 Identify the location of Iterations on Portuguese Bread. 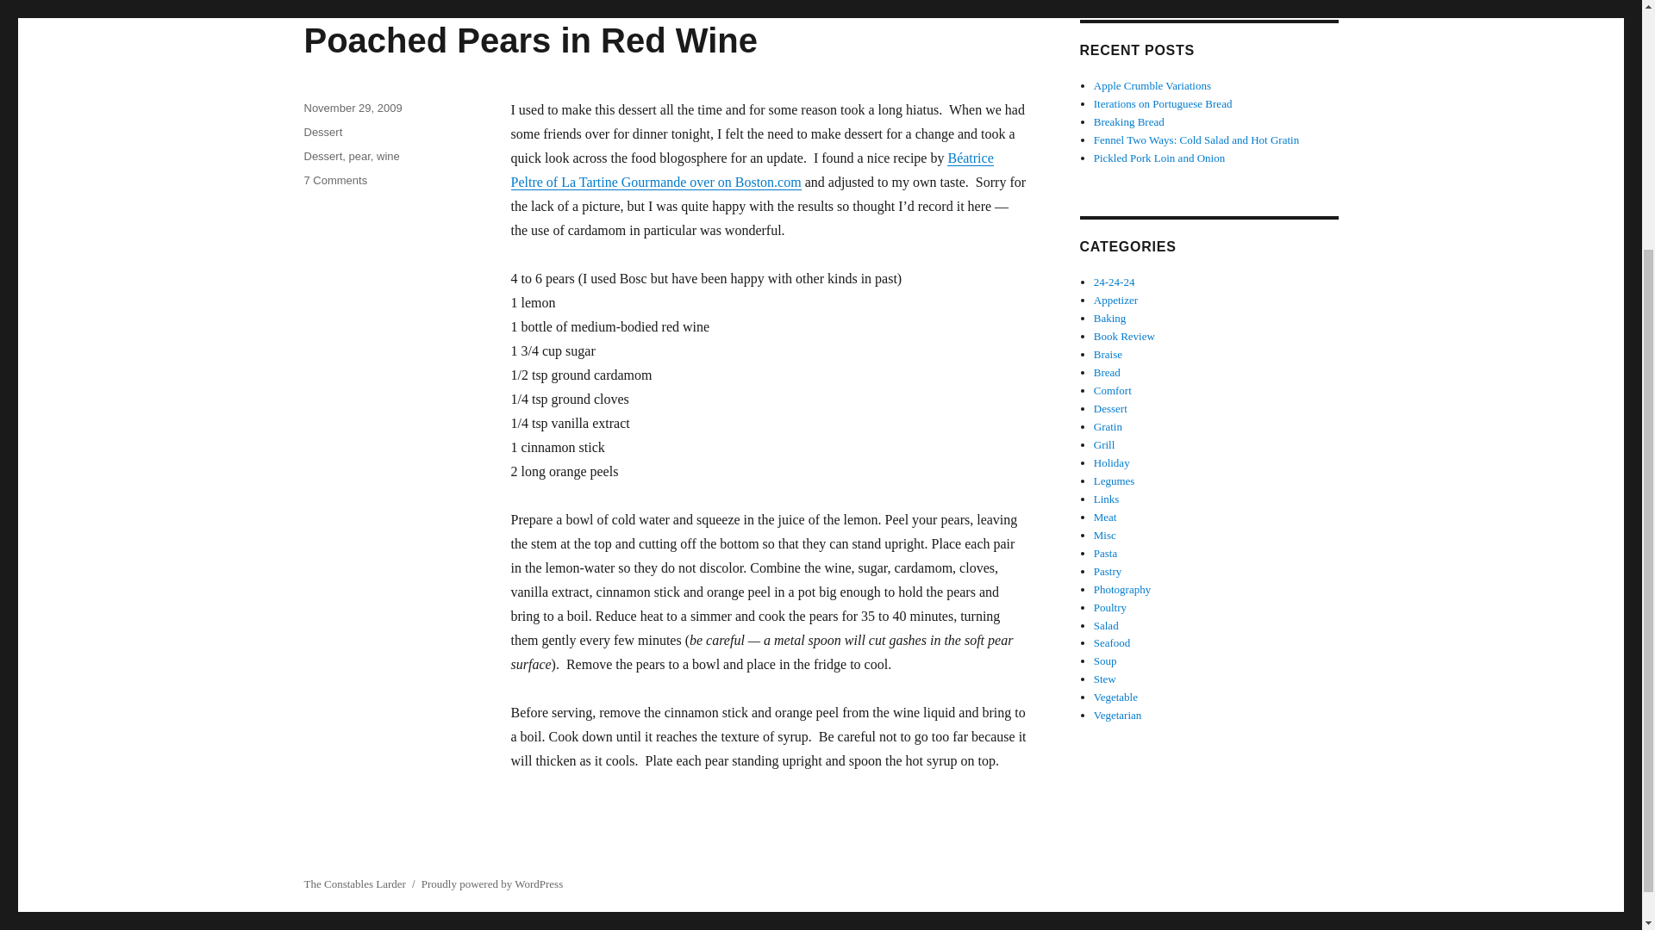
(1164, 103).